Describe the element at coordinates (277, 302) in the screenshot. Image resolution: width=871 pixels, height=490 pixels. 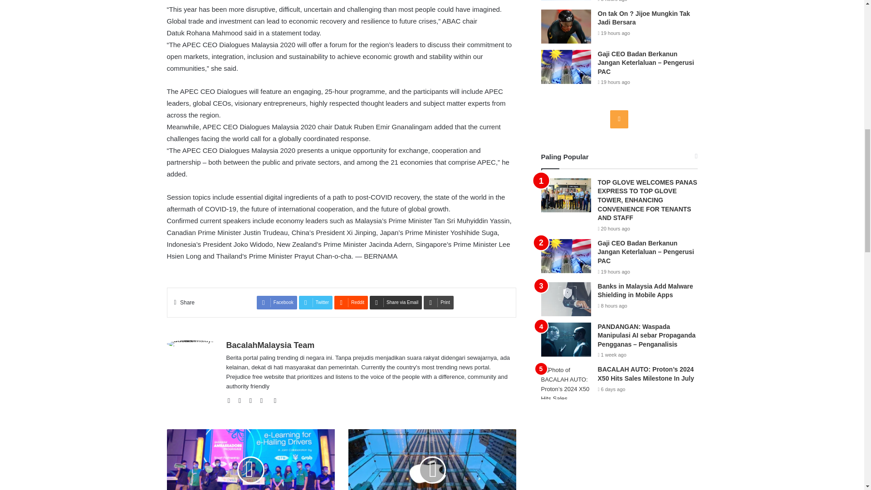
I see `Facebook` at that location.